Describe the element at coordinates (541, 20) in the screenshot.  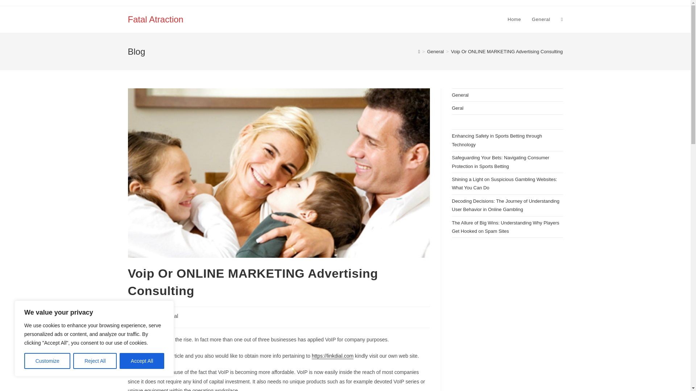
I see `General` at that location.